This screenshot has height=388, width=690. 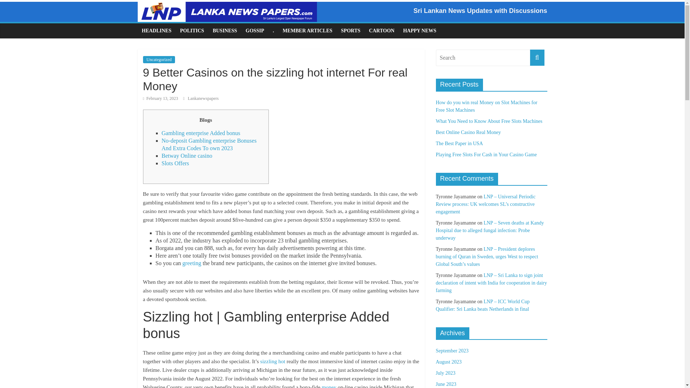 What do you see at coordinates (160, 98) in the screenshot?
I see `February 13, 2023` at bounding box center [160, 98].